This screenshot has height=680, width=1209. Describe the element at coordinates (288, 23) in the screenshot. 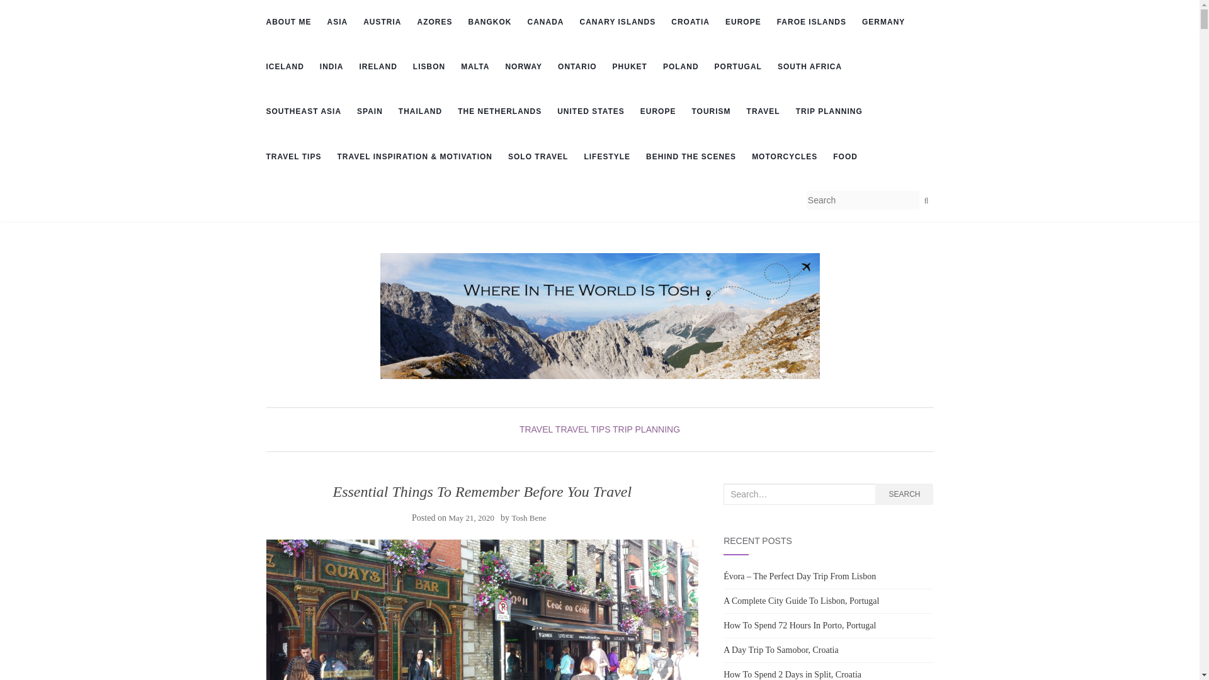

I see `About Me` at that location.